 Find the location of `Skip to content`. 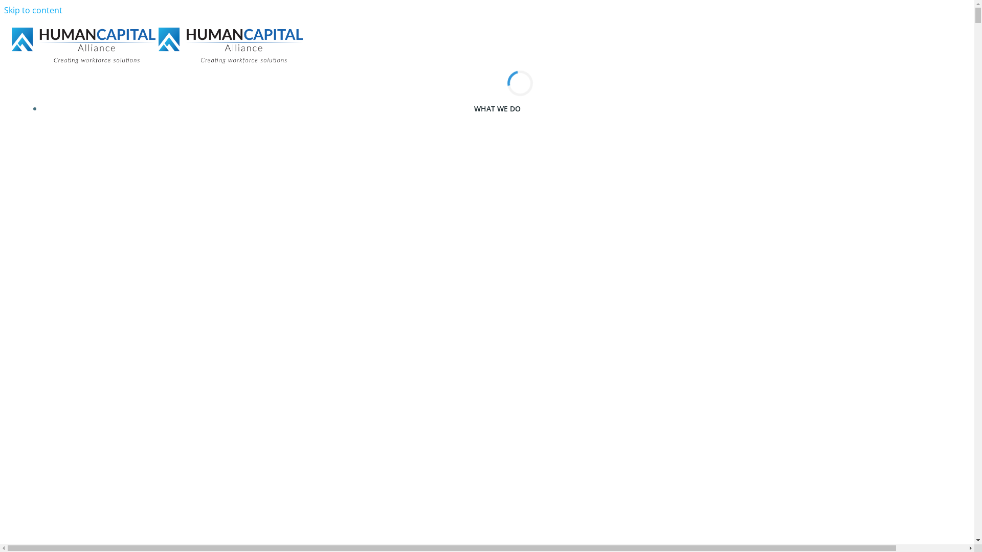

Skip to content is located at coordinates (33, 10).